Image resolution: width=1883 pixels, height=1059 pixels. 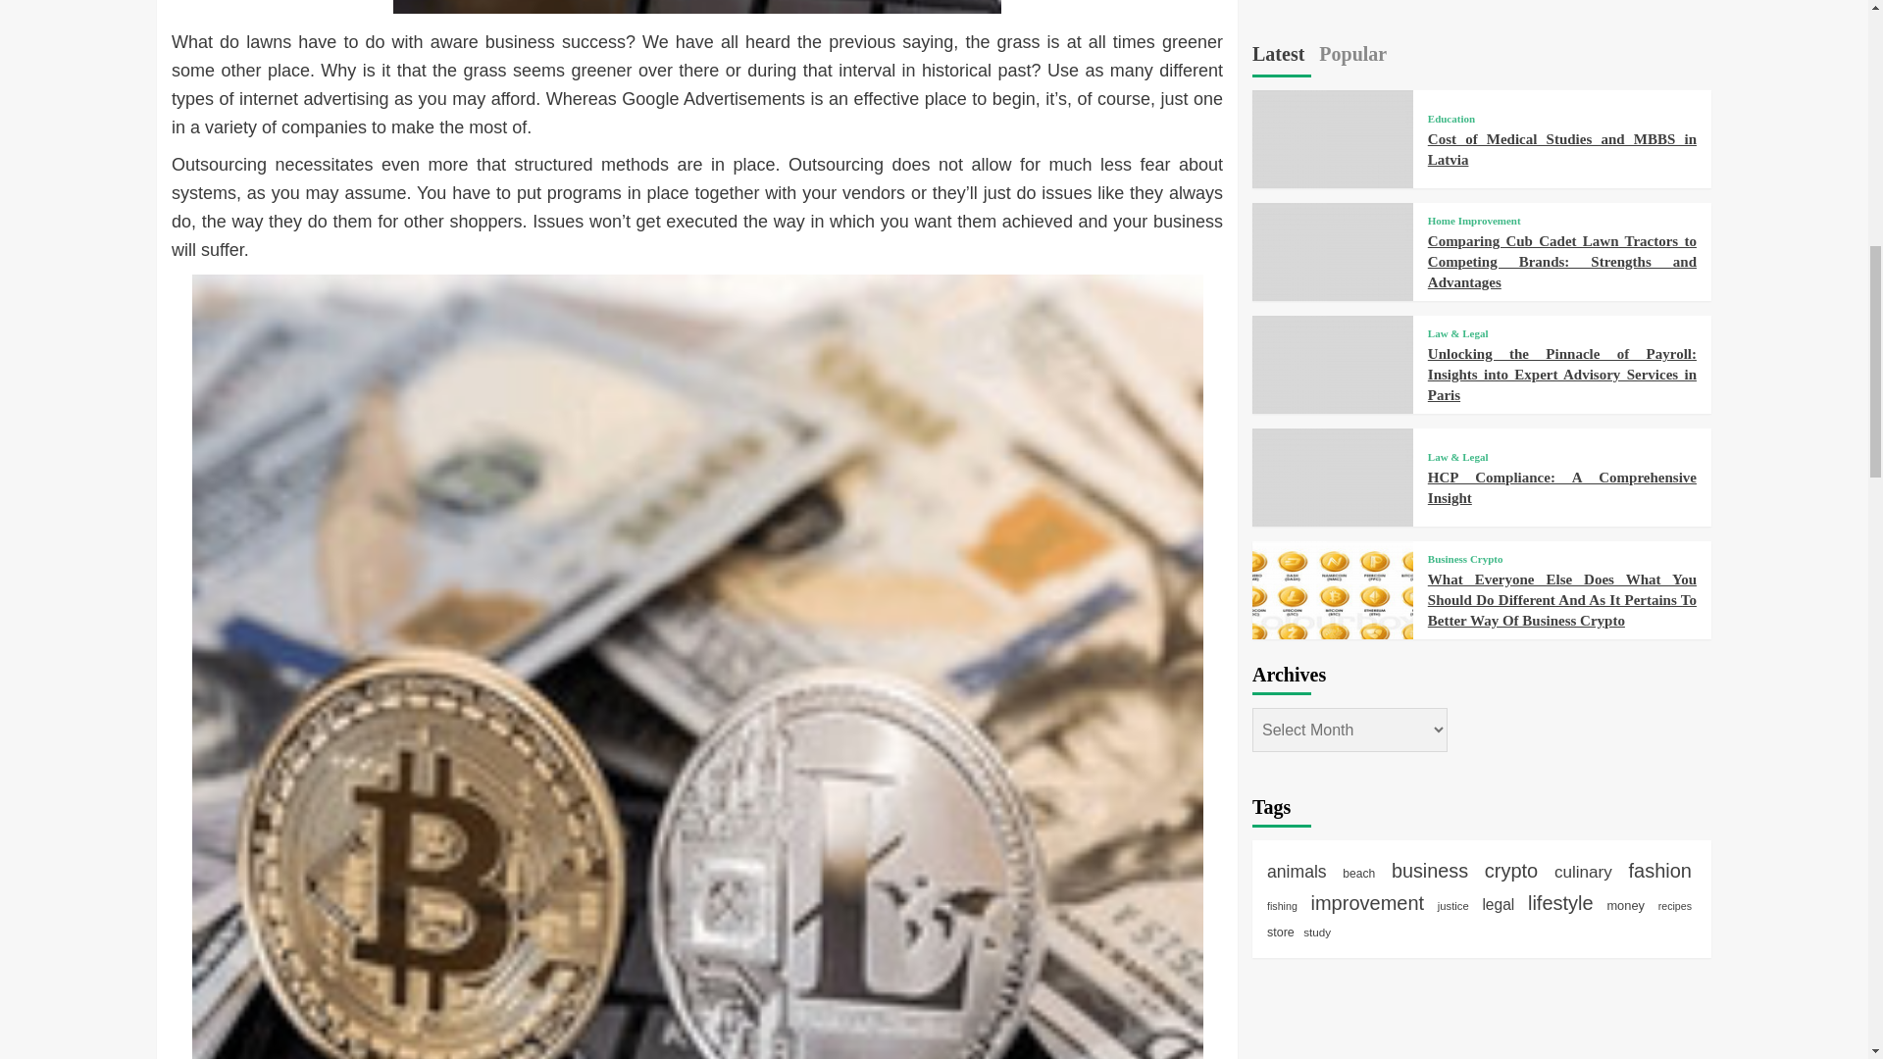 I want to click on The Unexposed Secret of Organization Of Crypto Business, so click(x=696, y=7).